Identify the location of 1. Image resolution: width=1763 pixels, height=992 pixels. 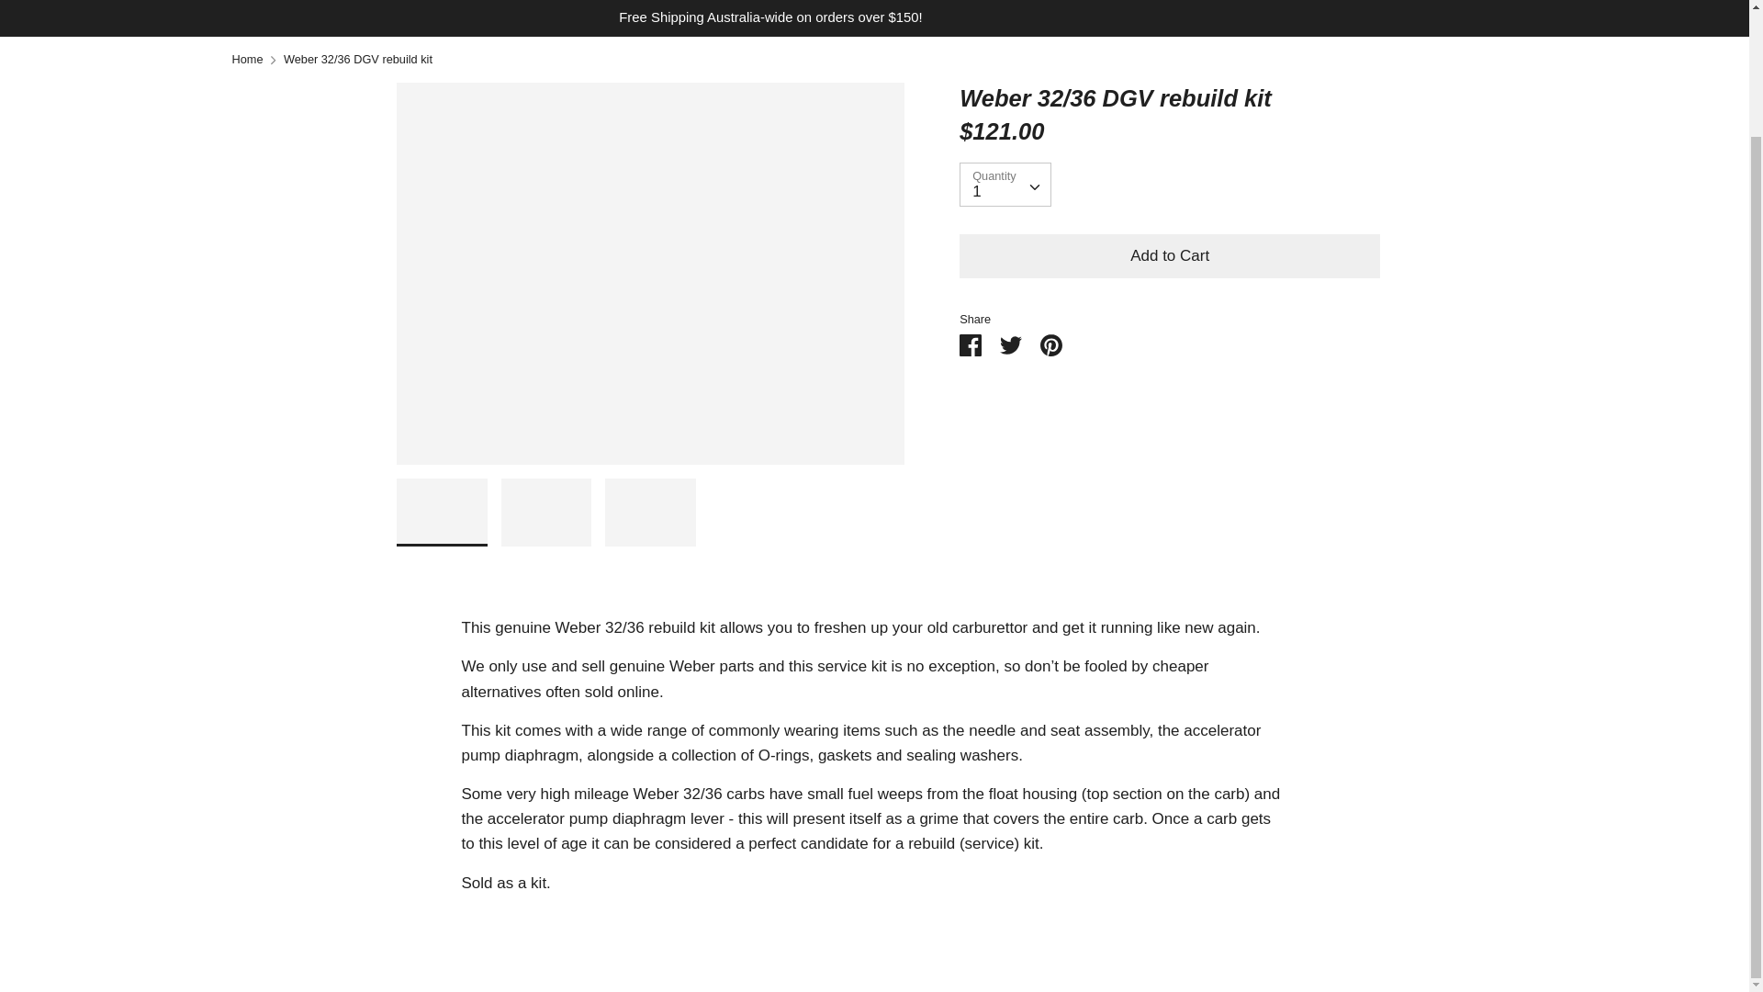
(1005, 184).